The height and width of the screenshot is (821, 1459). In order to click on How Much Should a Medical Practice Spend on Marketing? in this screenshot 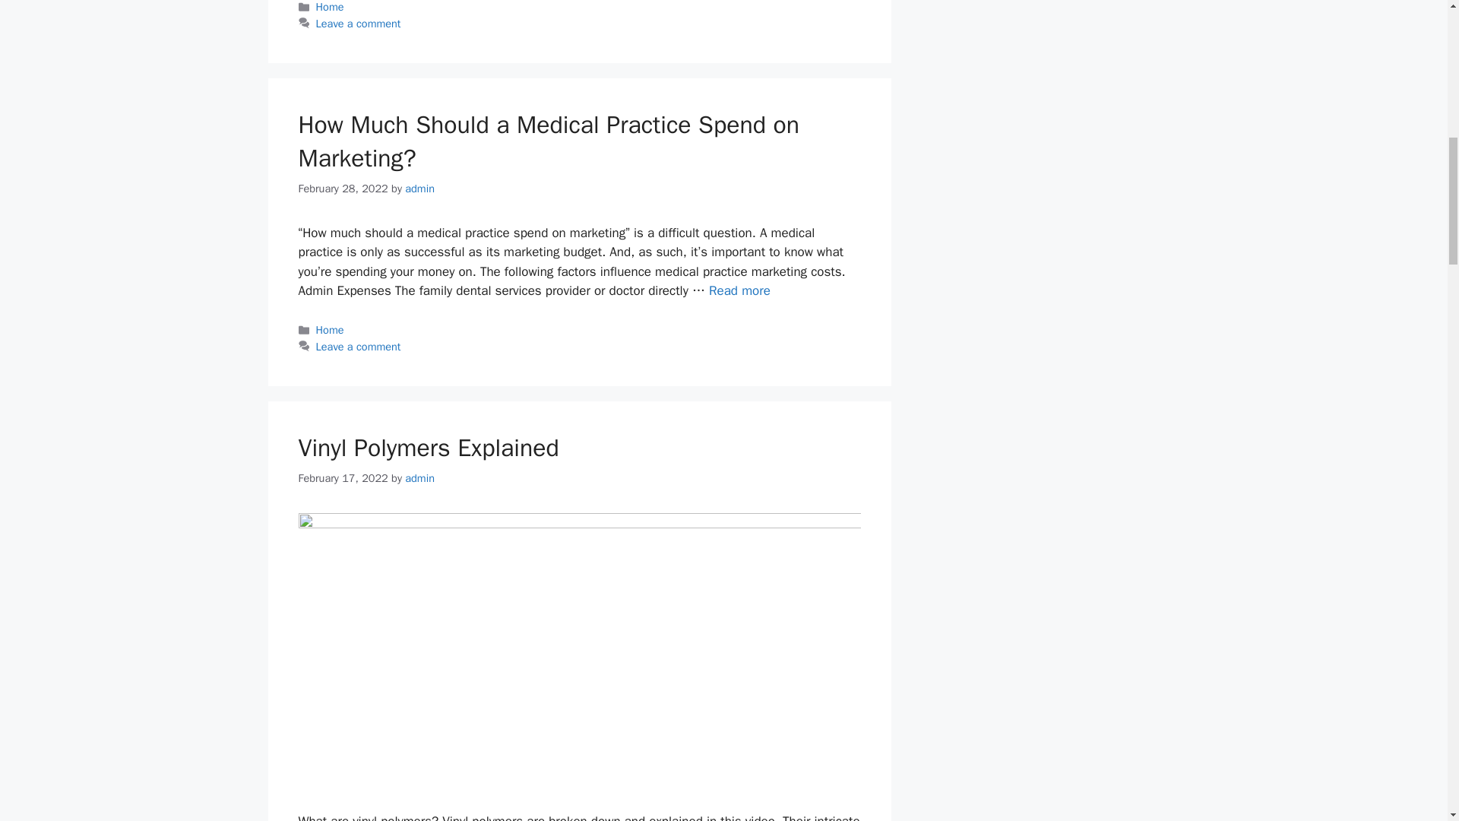, I will do `click(549, 141)`.